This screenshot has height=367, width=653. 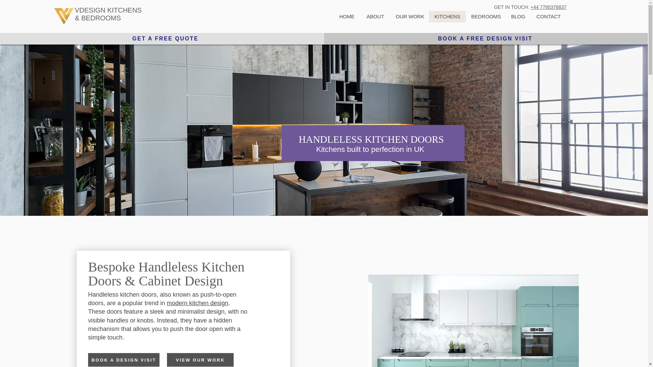 I want to click on VIEW OUR WORK, so click(x=200, y=360).